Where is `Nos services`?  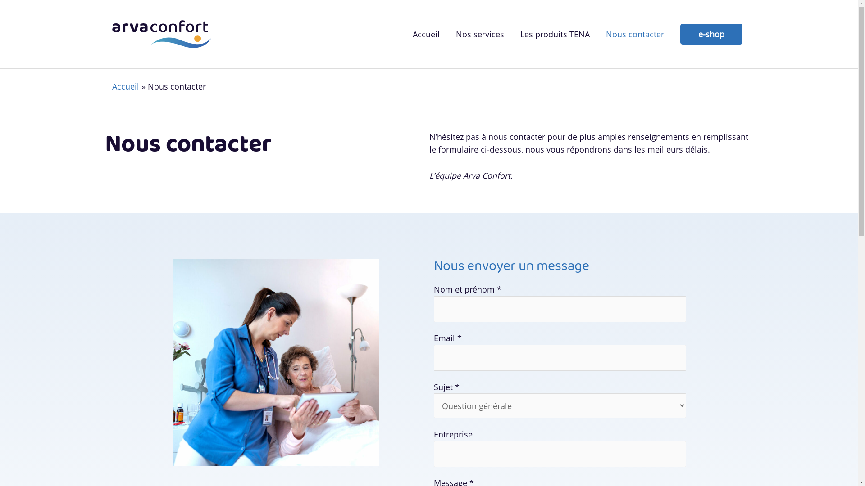 Nos services is located at coordinates (480, 34).